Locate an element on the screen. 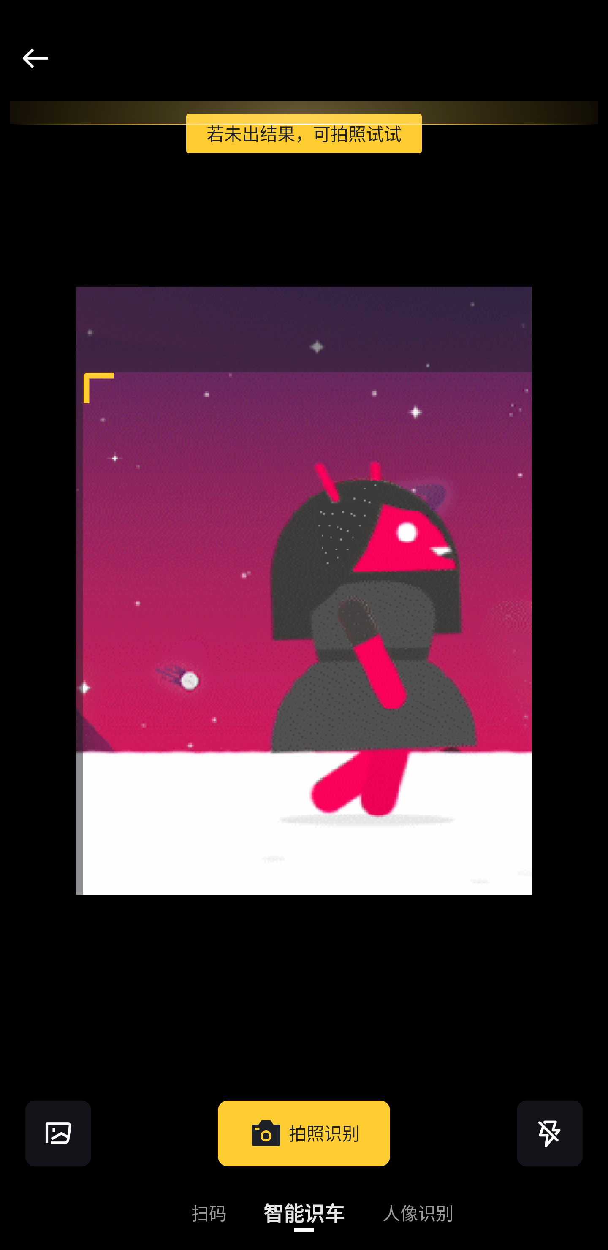   is located at coordinates (550, 1133).